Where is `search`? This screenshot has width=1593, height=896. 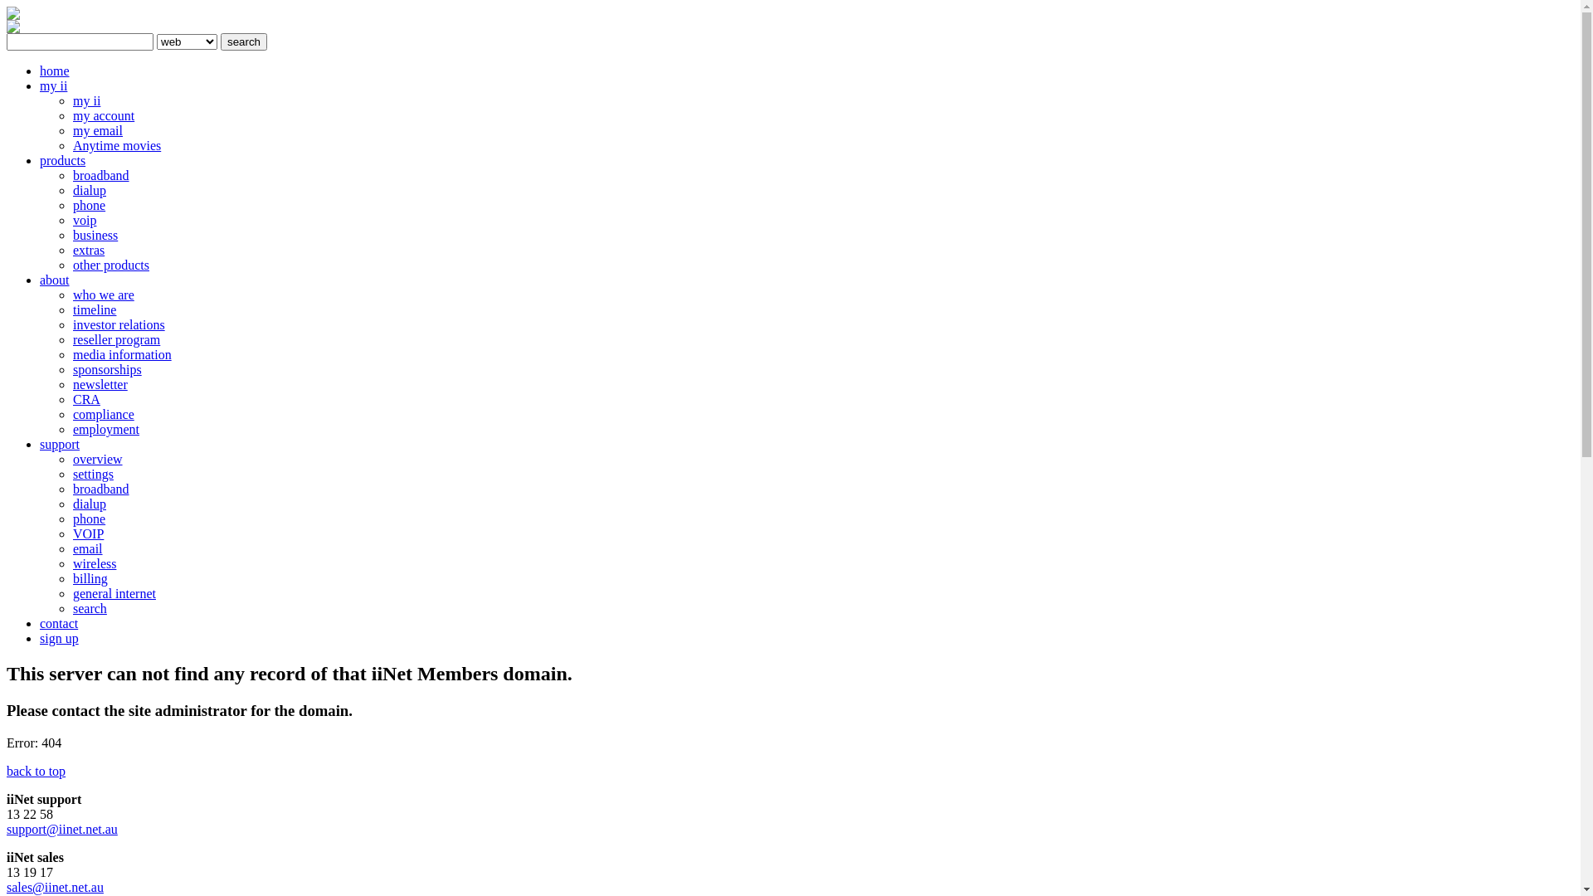
search is located at coordinates (90, 609).